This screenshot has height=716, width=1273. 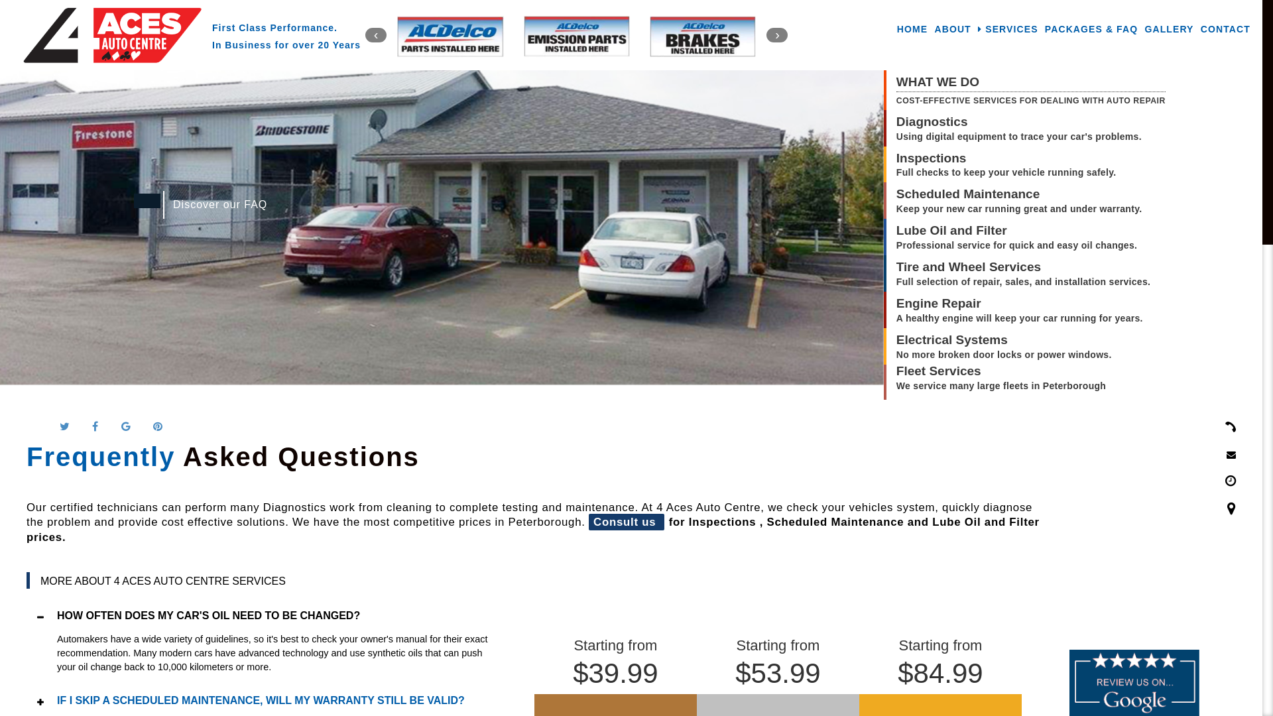 What do you see at coordinates (912, 29) in the screenshot?
I see `HOME` at bounding box center [912, 29].